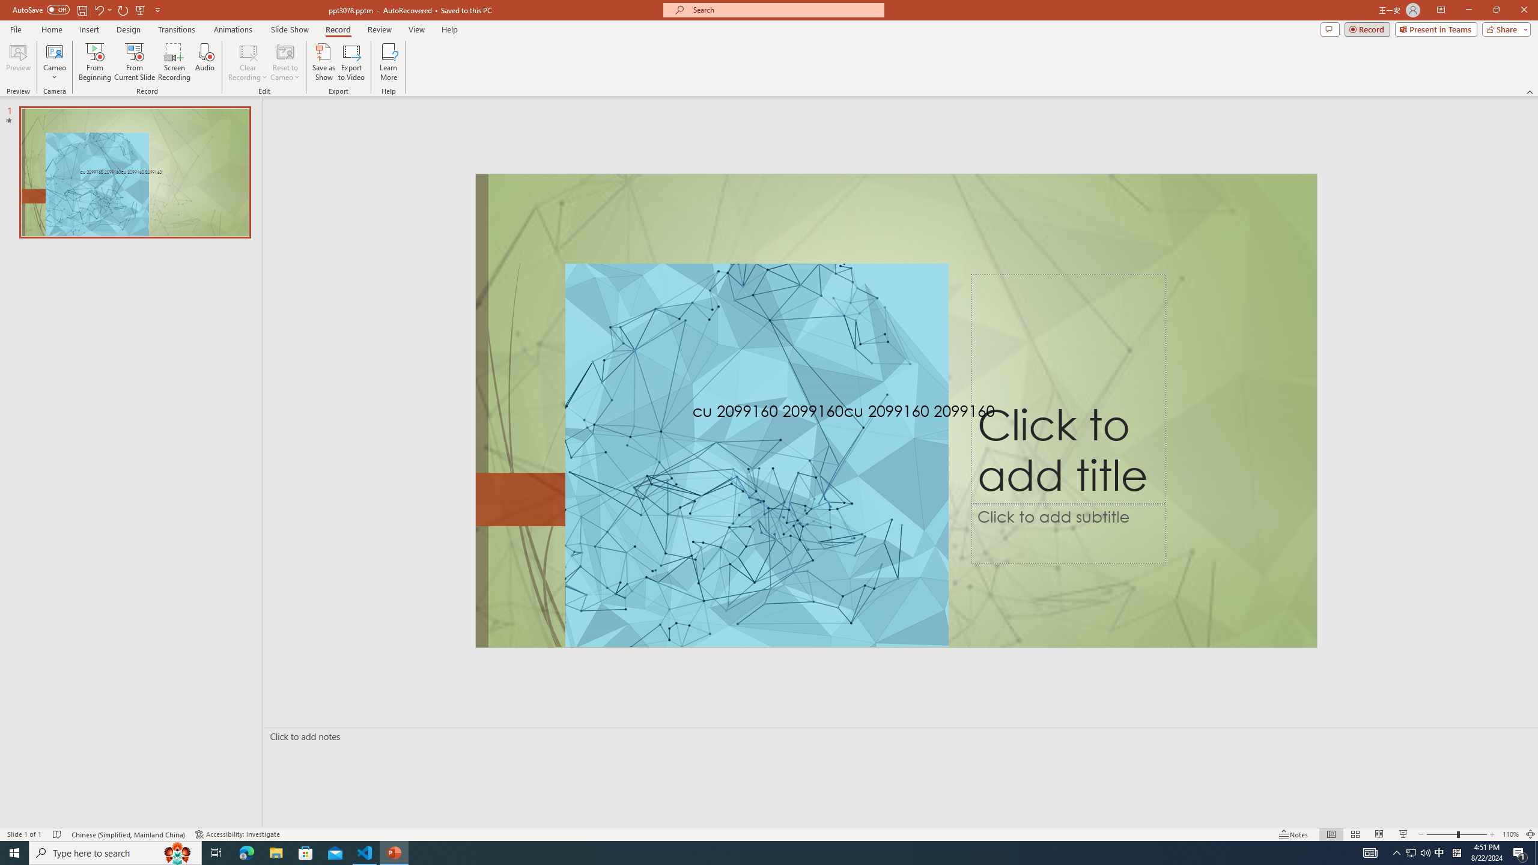  What do you see at coordinates (89, 29) in the screenshot?
I see `Insert` at bounding box center [89, 29].